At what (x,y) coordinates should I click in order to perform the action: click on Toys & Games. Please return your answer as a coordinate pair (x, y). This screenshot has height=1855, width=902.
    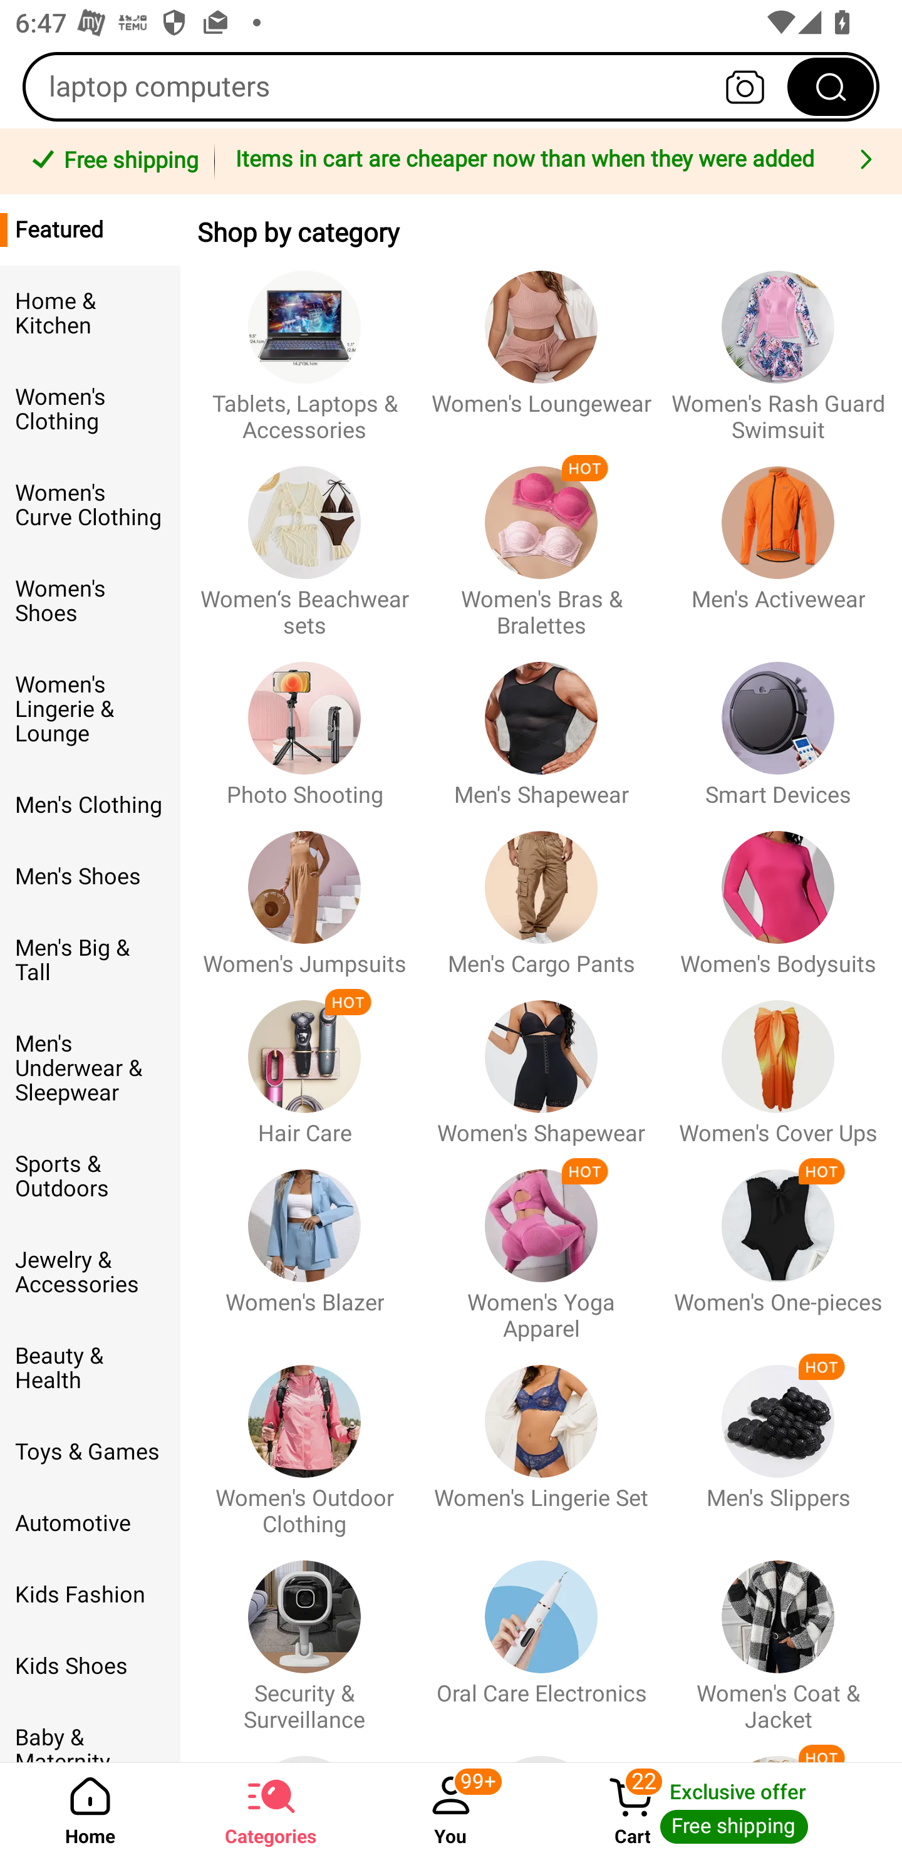
    Looking at the image, I should click on (90, 1452).